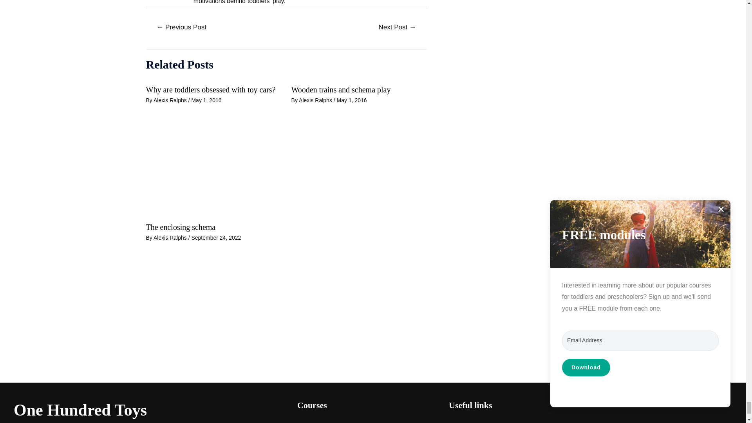 The image size is (752, 423). What do you see at coordinates (316, 100) in the screenshot?
I see `View all posts by Alexis Ralphs` at bounding box center [316, 100].